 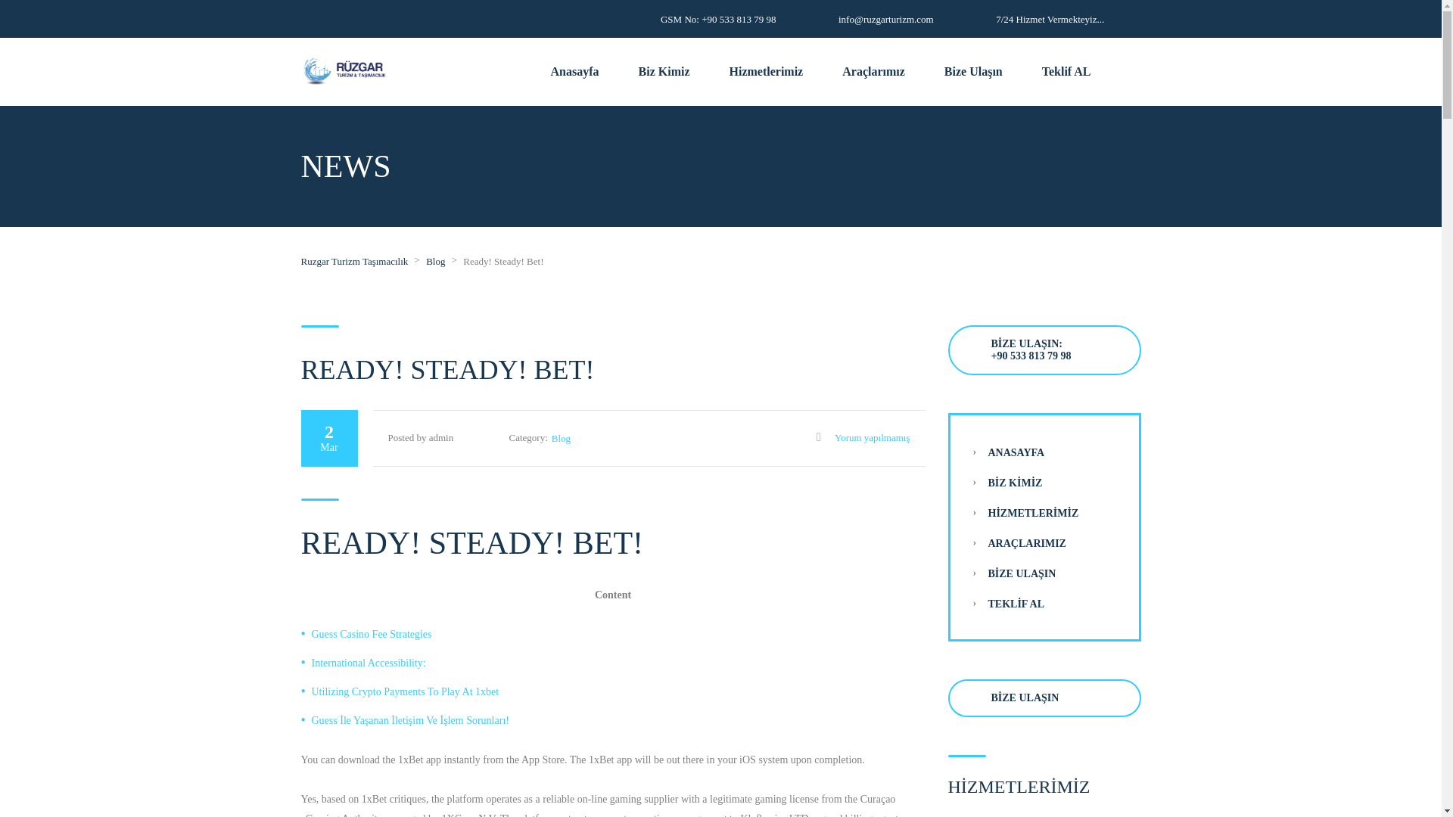 What do you see at coordinates (1016, 452) in the screenshot?
I see `ANASAYFA` at bounding box center [1016, 452].